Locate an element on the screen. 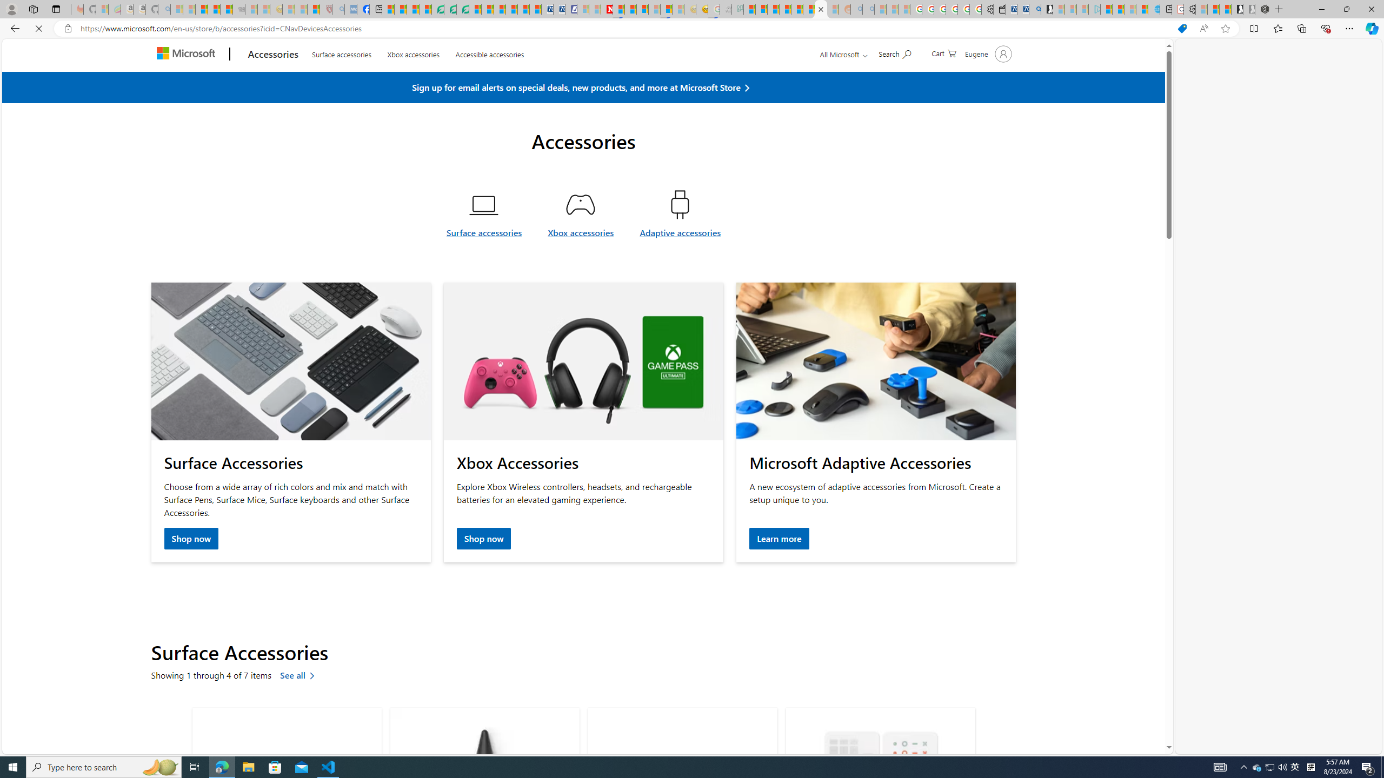  Bing Real Estate - Home sales and rental listings is located at coordinates (1034, 9).